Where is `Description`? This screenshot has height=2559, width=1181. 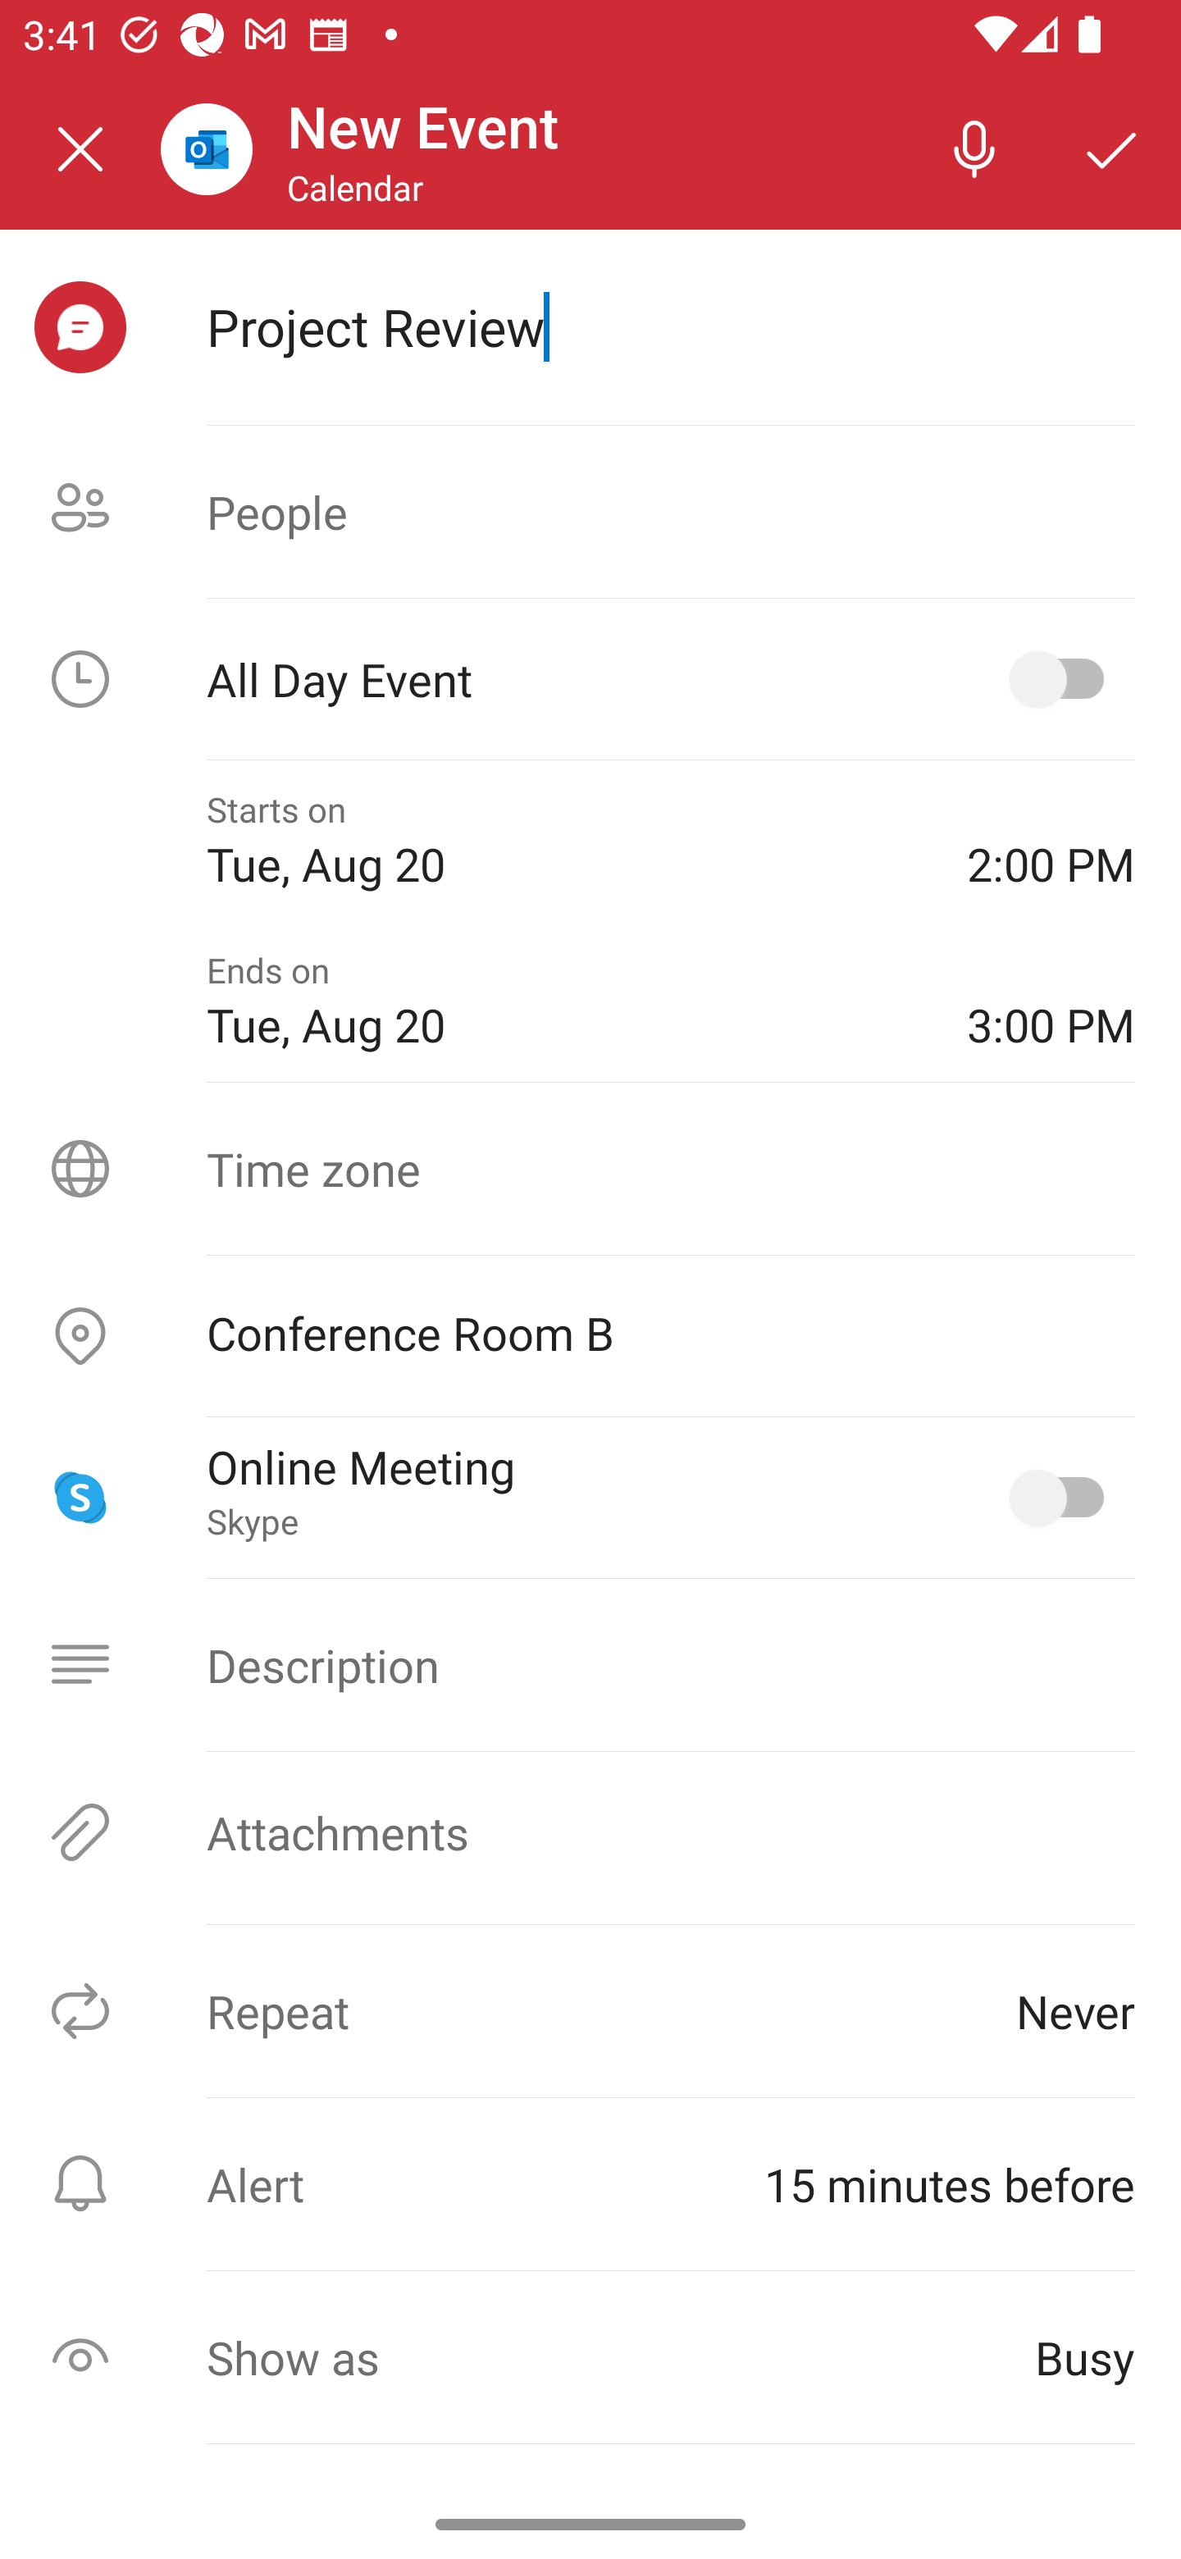 Description is located at coordinates (590, 1665).